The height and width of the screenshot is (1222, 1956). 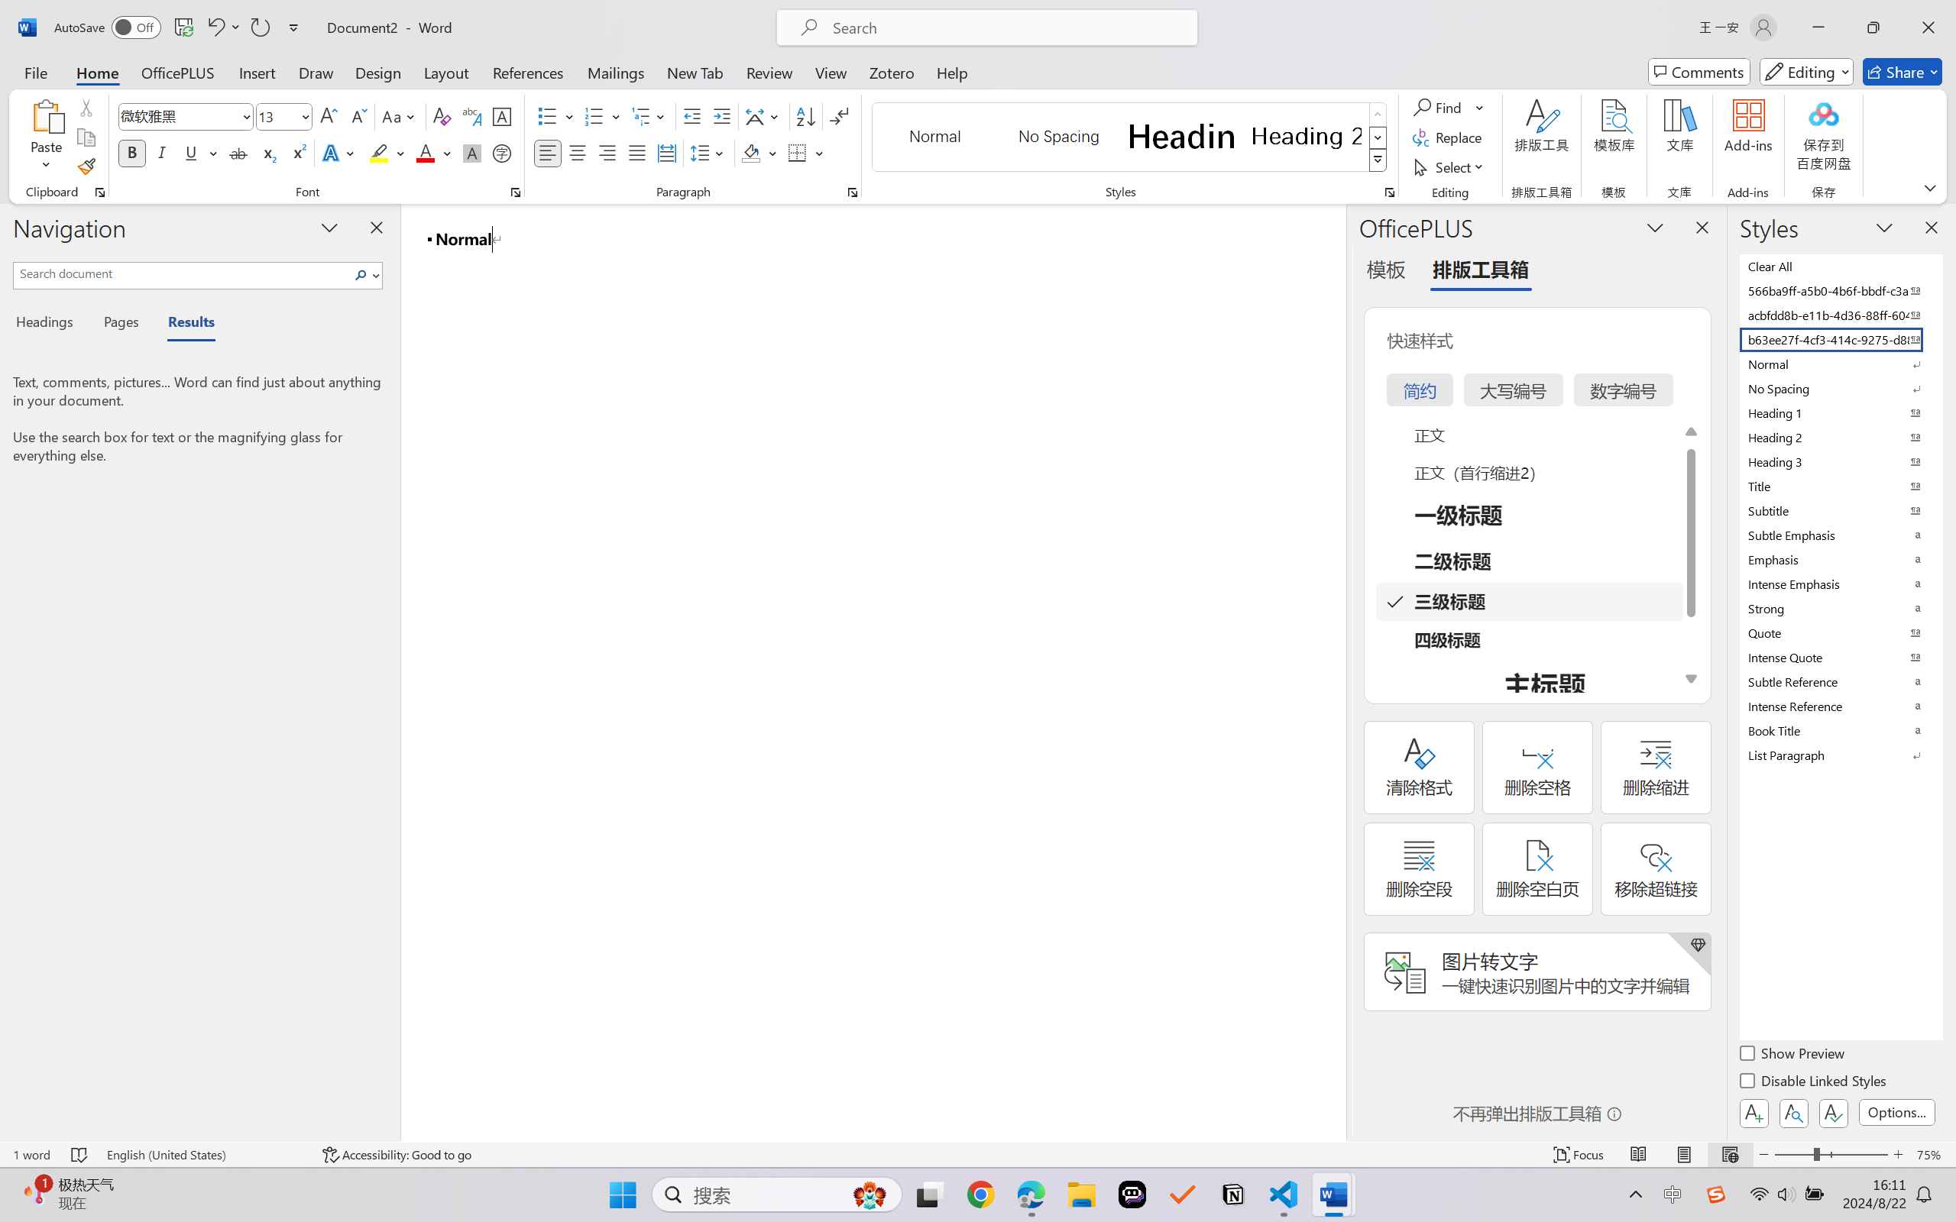 I want to click on Class: MsoCommandBar, so click(x=978, y=1154).